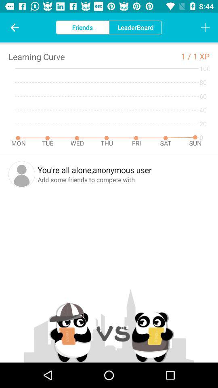 The image size is (218, 388). Describe the element at coordinates (22, 174) in the screenshot. I see `click item on the left` at that location.